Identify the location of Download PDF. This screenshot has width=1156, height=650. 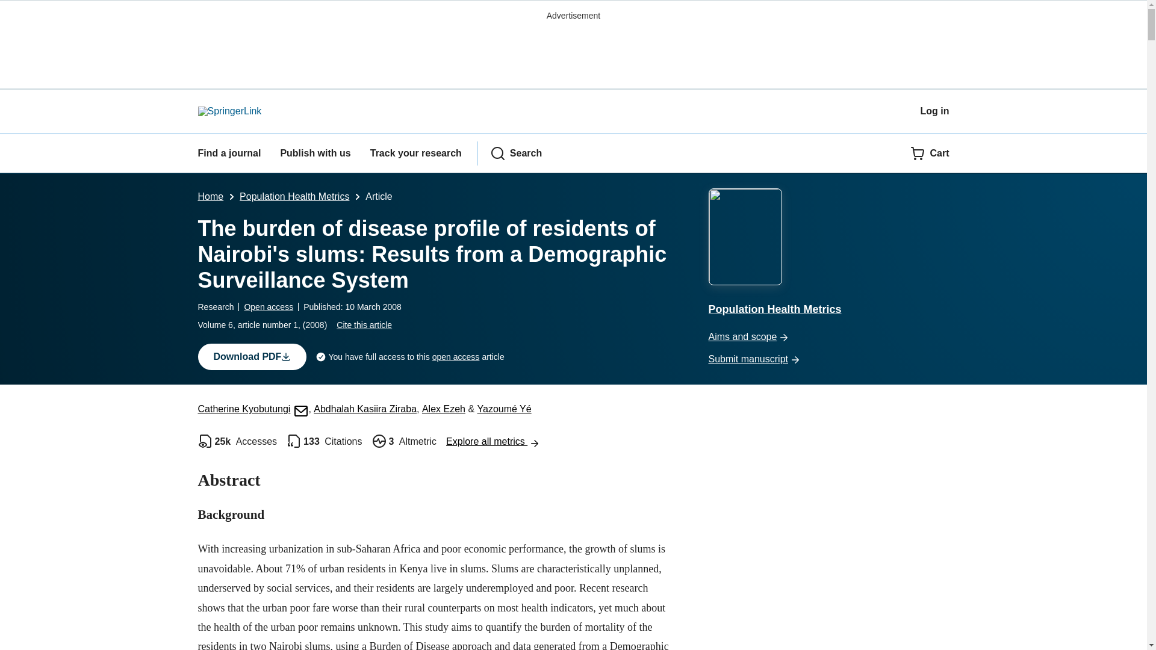
(252, 356).